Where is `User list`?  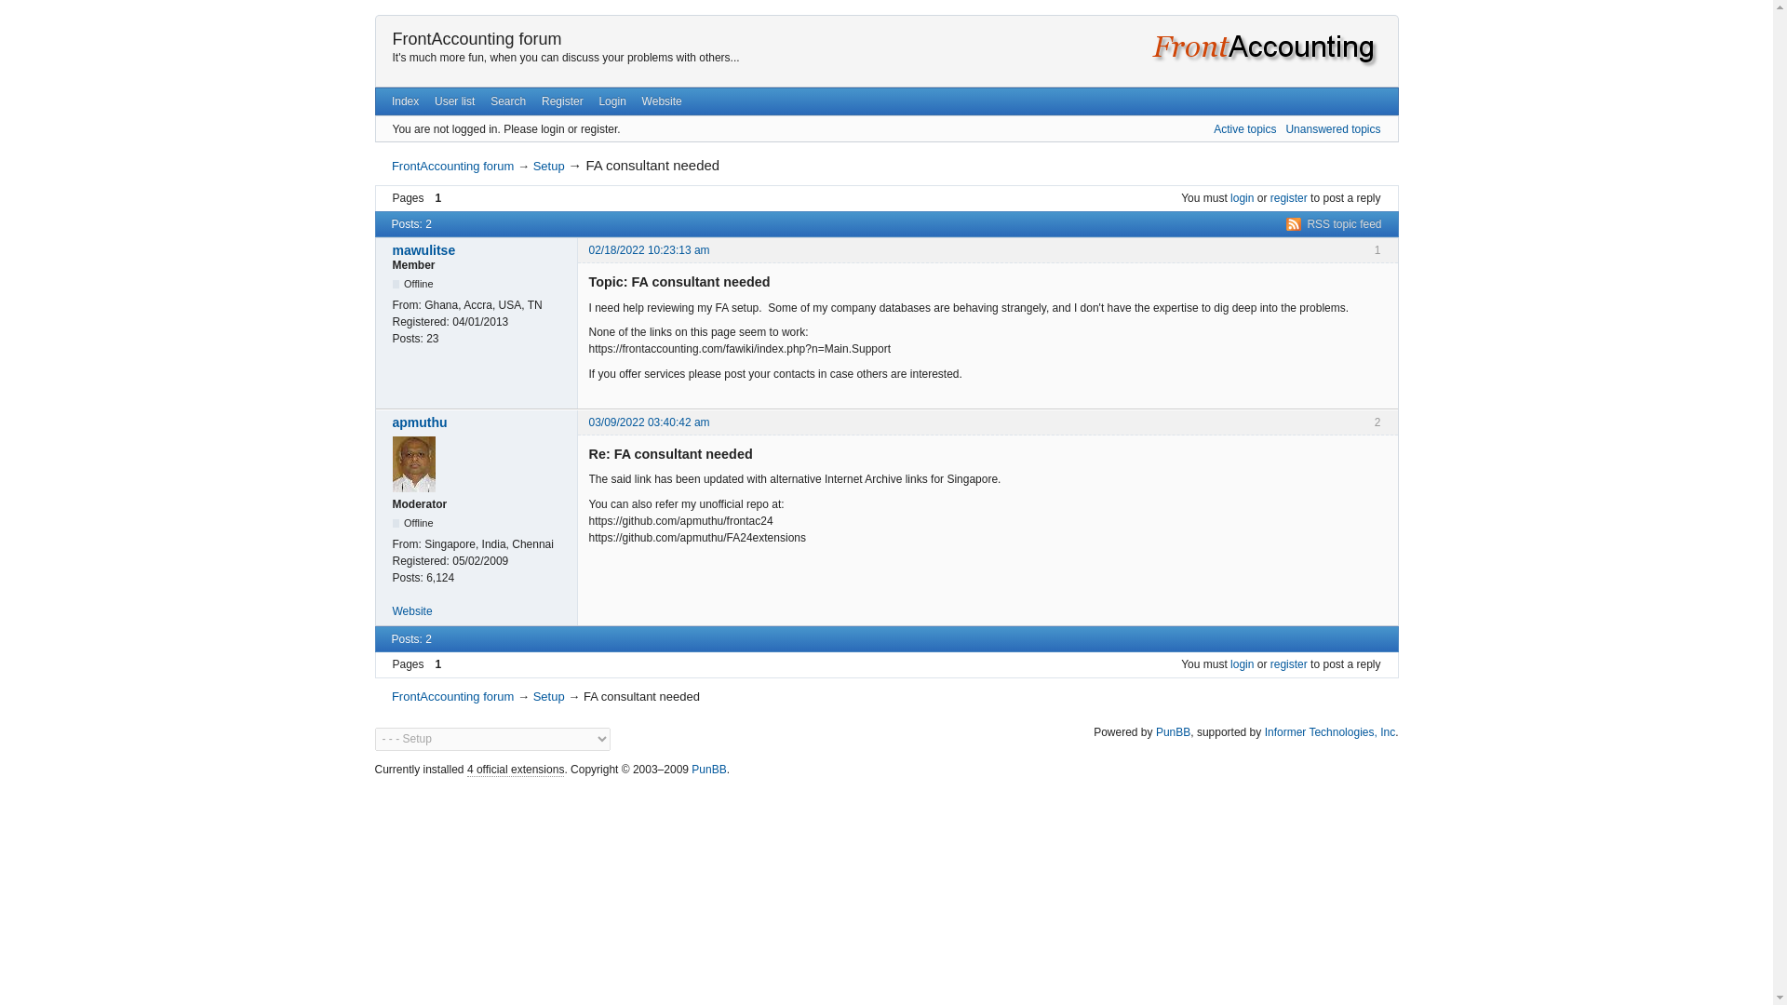
User list is located at coordinates (454, 101).